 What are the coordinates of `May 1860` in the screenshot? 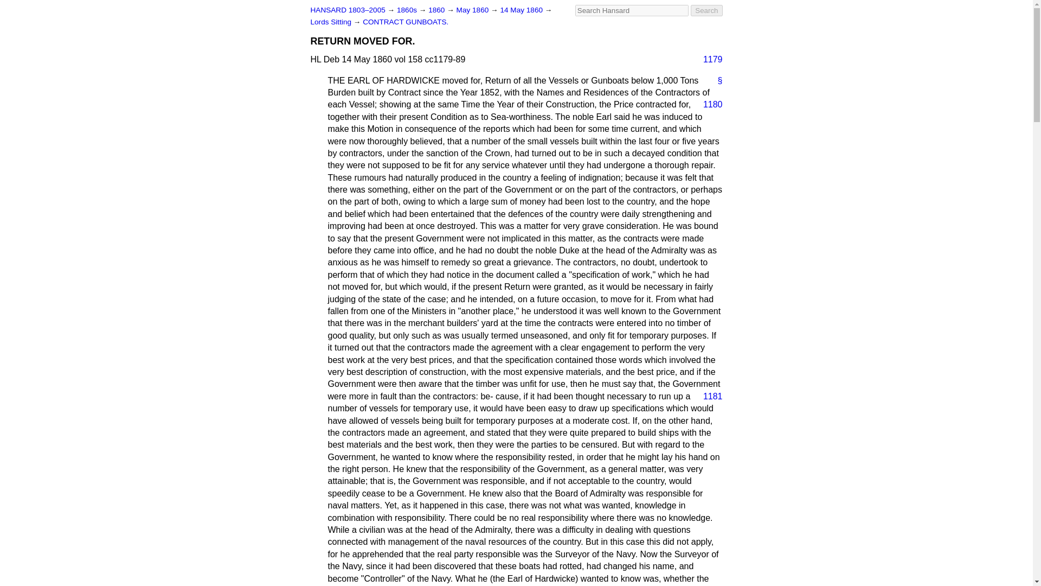 It's located at (473, 10).